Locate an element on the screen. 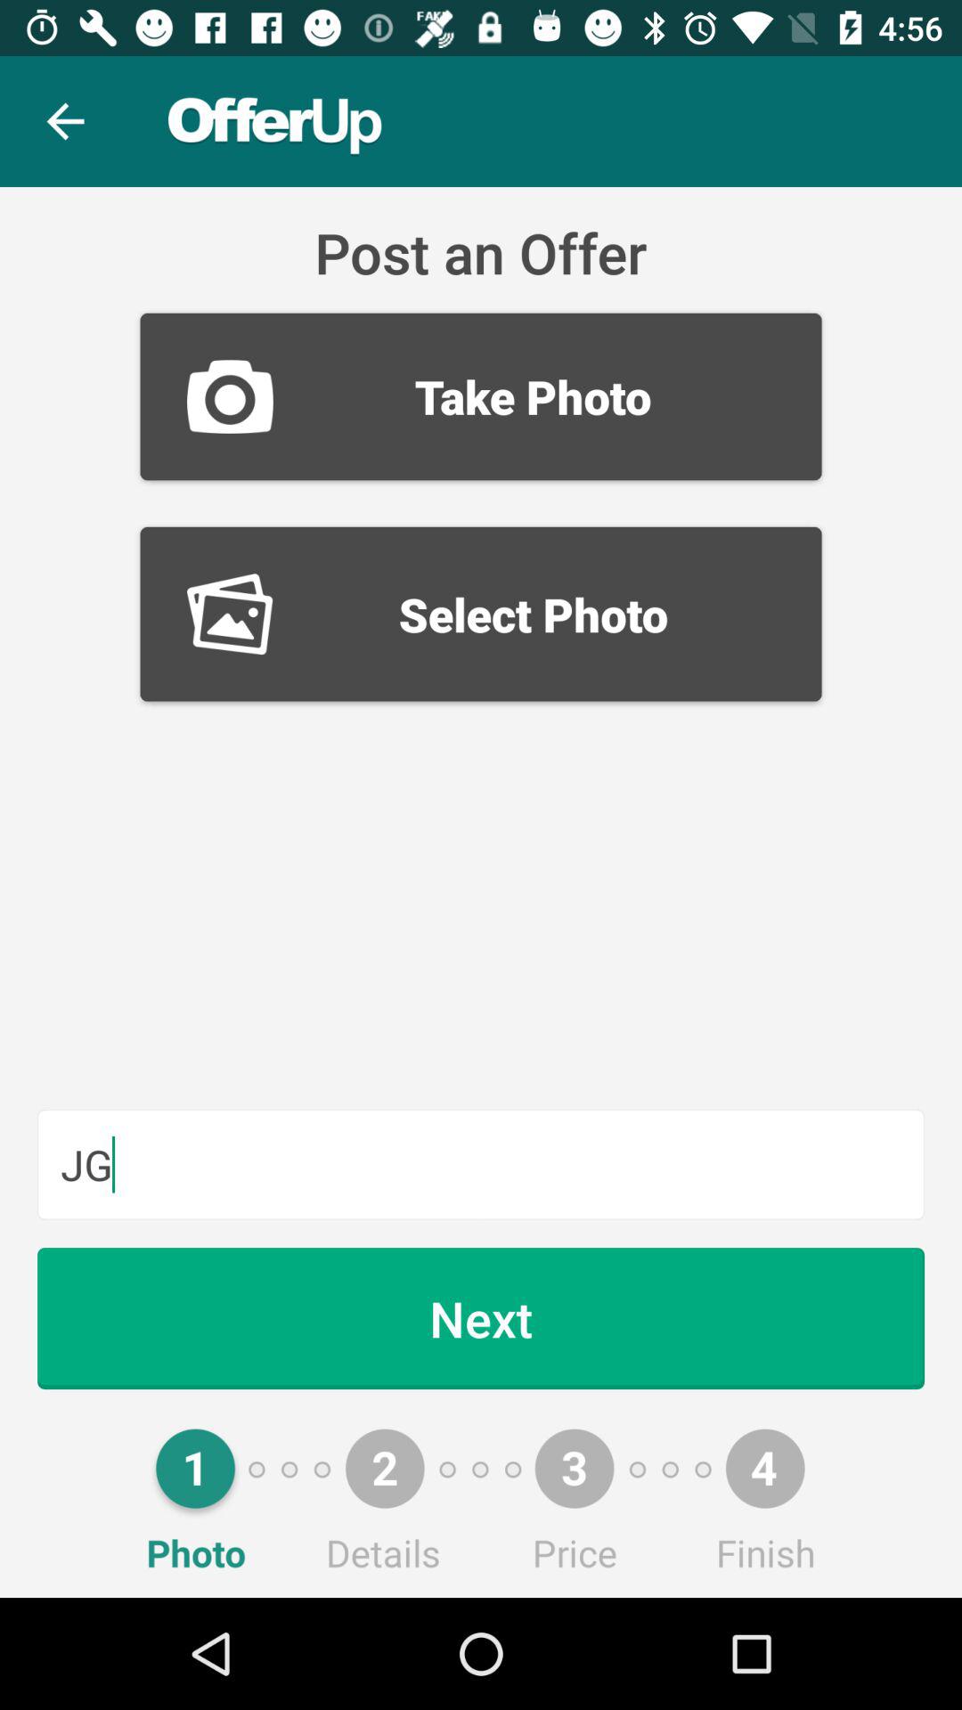  click select photo is located at coordinates (481, 614).